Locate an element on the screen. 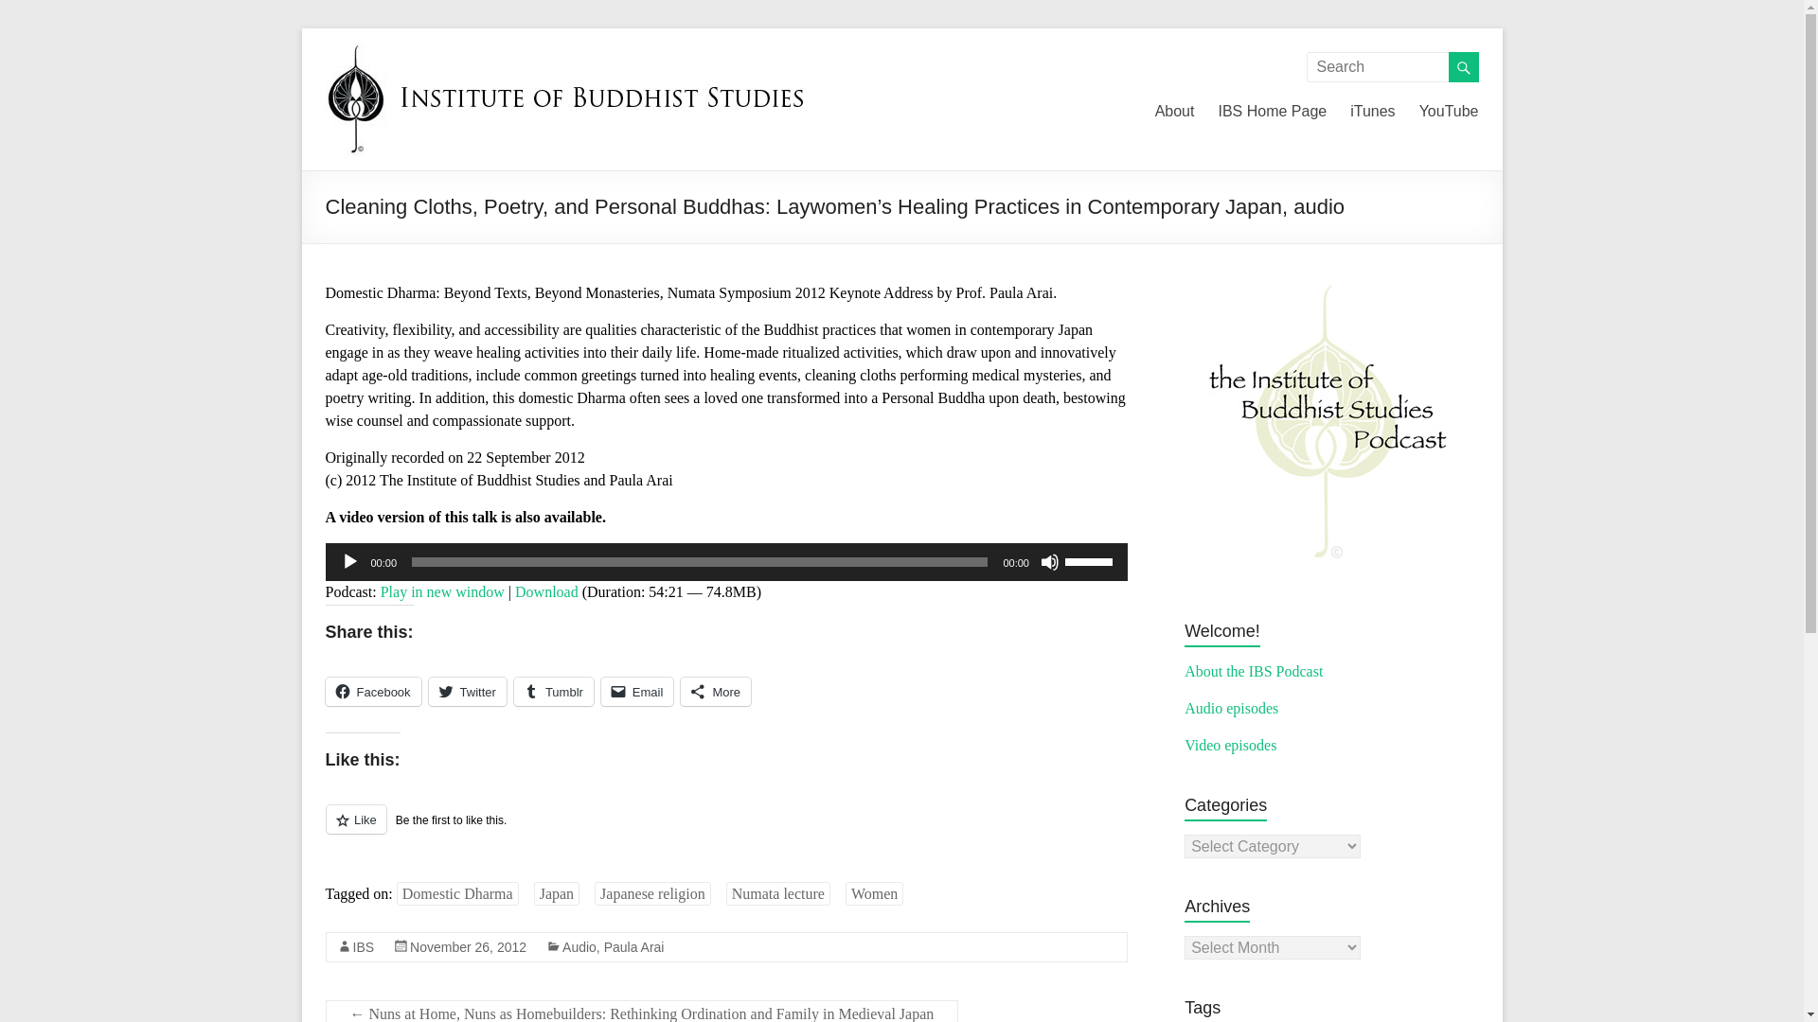 The height and width of the screenshot is (1022, 1818). November 26, 2012 is located at coordinates (468, 946).